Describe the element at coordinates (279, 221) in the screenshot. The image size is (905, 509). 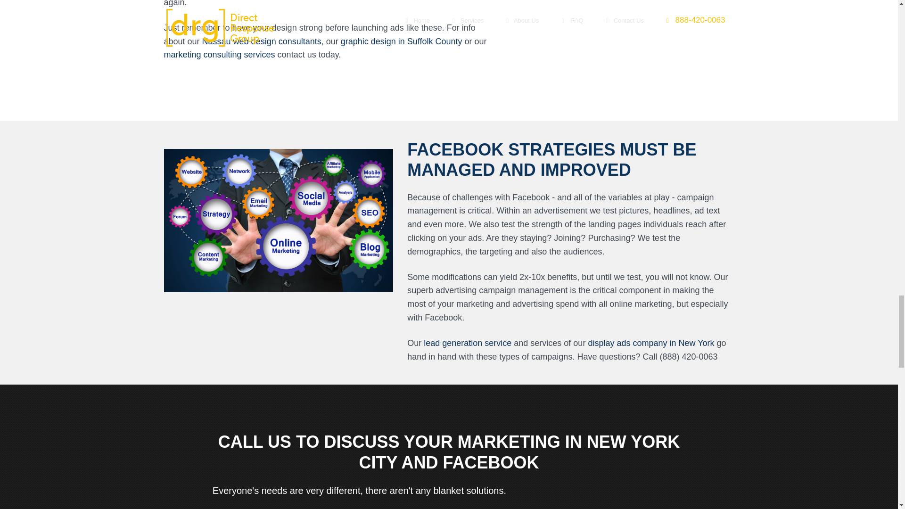
I see `social media marketing with facebook In New York City` at that location.